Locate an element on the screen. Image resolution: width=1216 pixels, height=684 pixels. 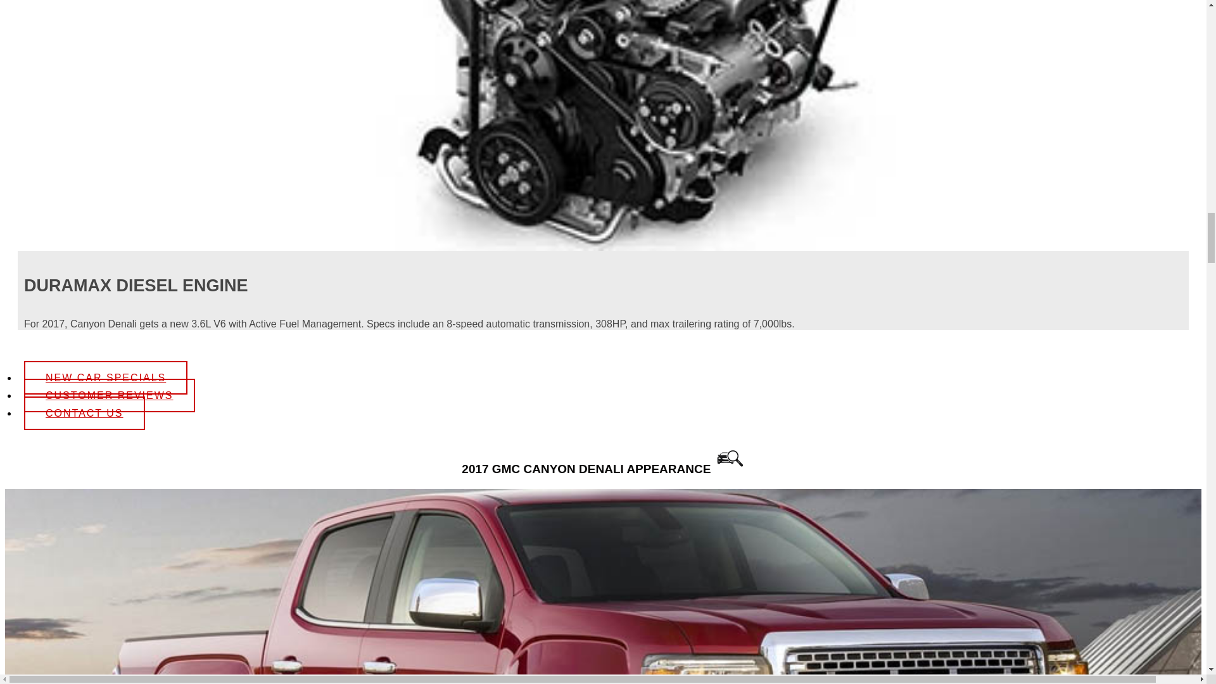
2024 SIERRA EV is located at coordinates (125, 523).